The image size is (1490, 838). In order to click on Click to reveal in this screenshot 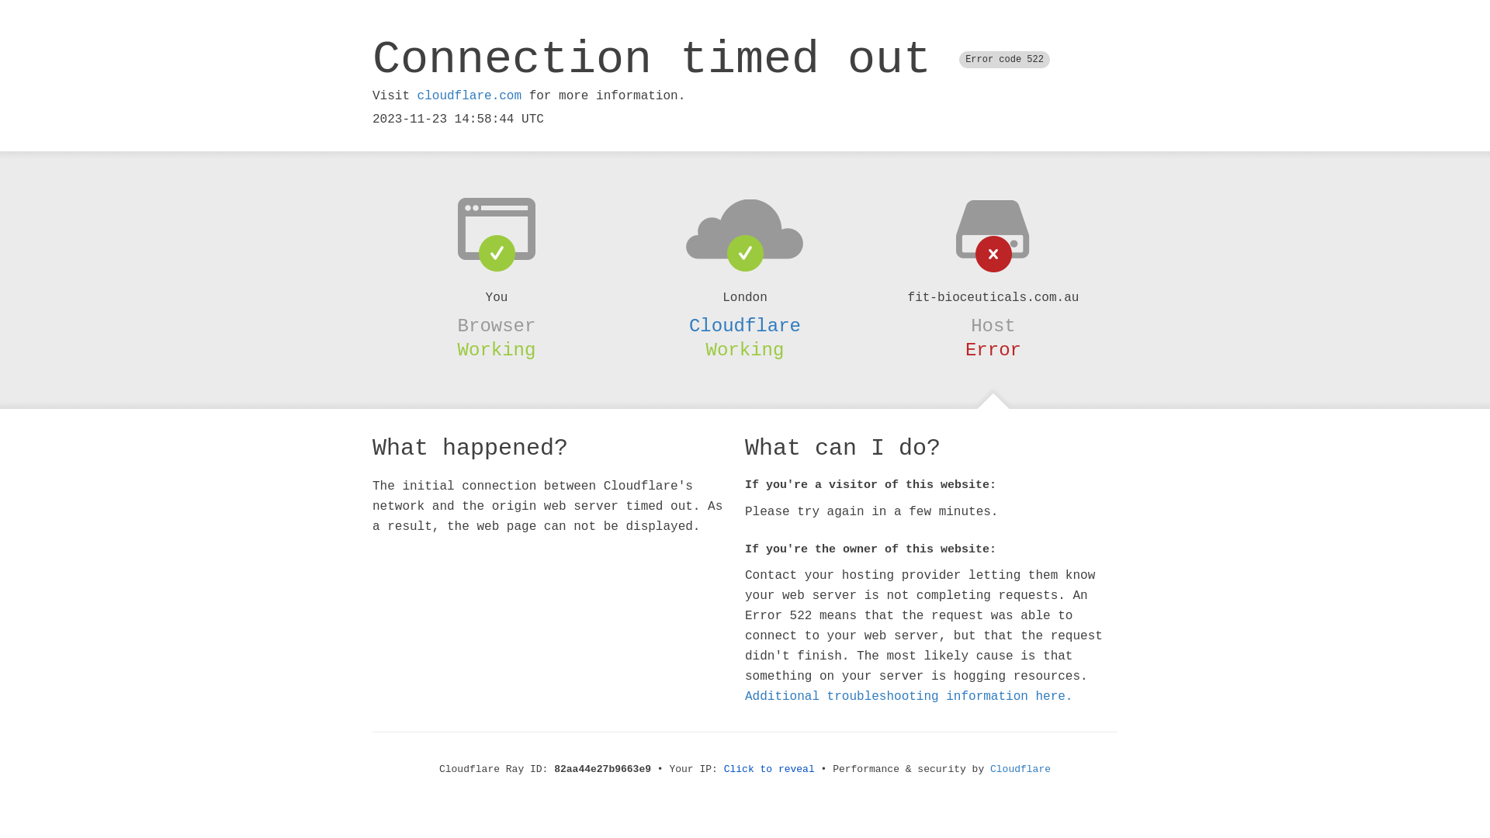, I will do `click(770, 770)`.